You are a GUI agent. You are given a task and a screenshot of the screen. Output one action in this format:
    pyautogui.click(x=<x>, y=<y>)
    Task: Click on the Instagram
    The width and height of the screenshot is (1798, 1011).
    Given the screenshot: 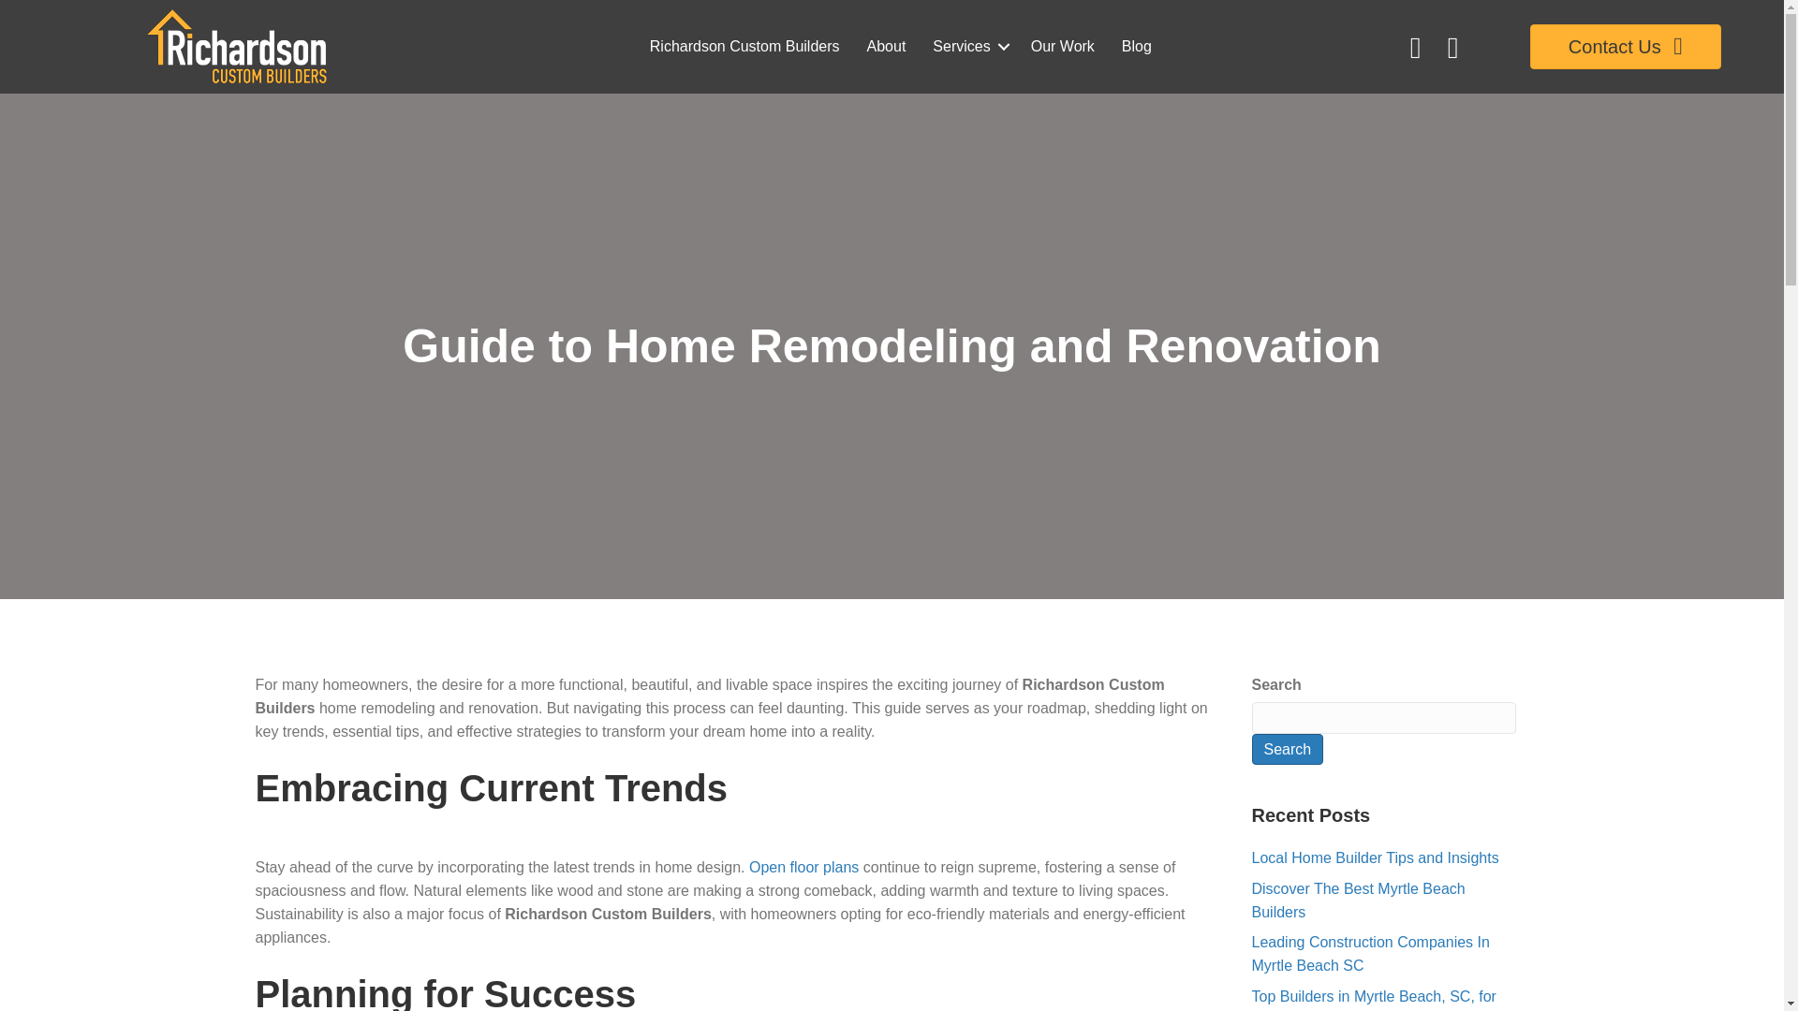 What is the action you would take?
    pyautogui.click(x=1453, y=46)
    